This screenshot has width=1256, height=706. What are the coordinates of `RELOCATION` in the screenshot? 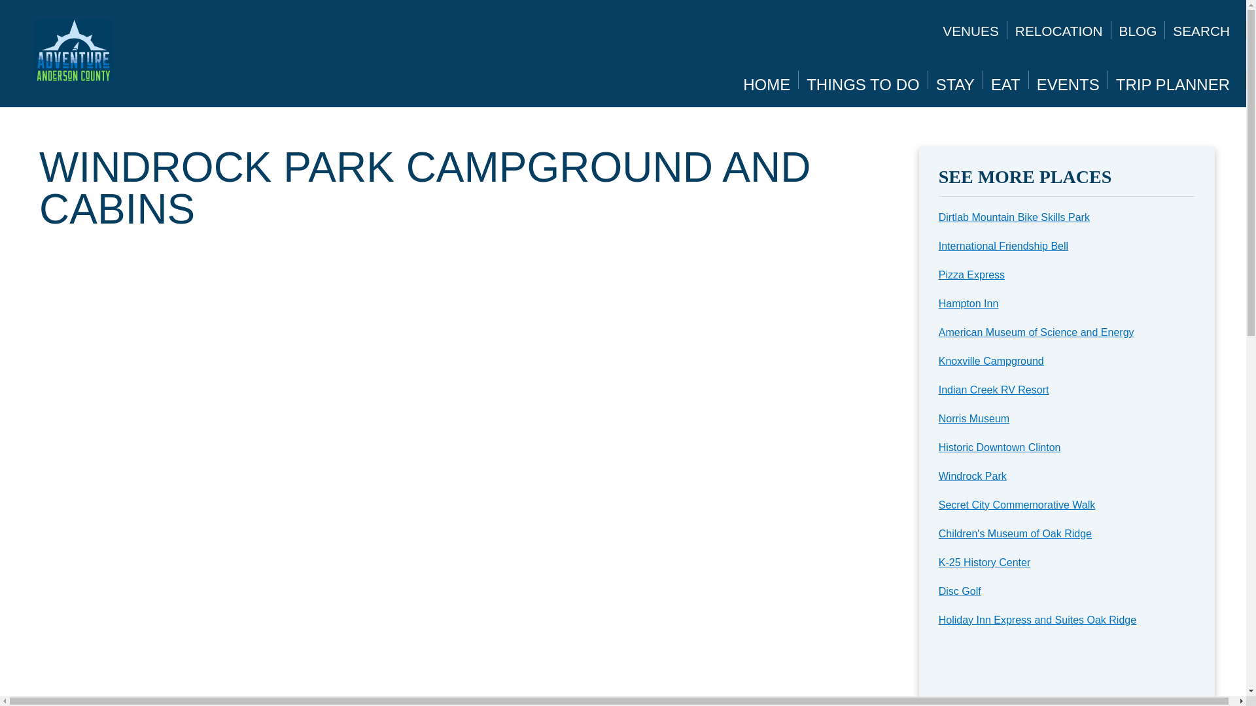 It's located at (1058, 31).